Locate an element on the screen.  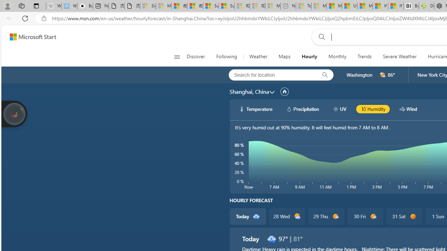
30 Fri d1000 is located at coordinates (365, 216).